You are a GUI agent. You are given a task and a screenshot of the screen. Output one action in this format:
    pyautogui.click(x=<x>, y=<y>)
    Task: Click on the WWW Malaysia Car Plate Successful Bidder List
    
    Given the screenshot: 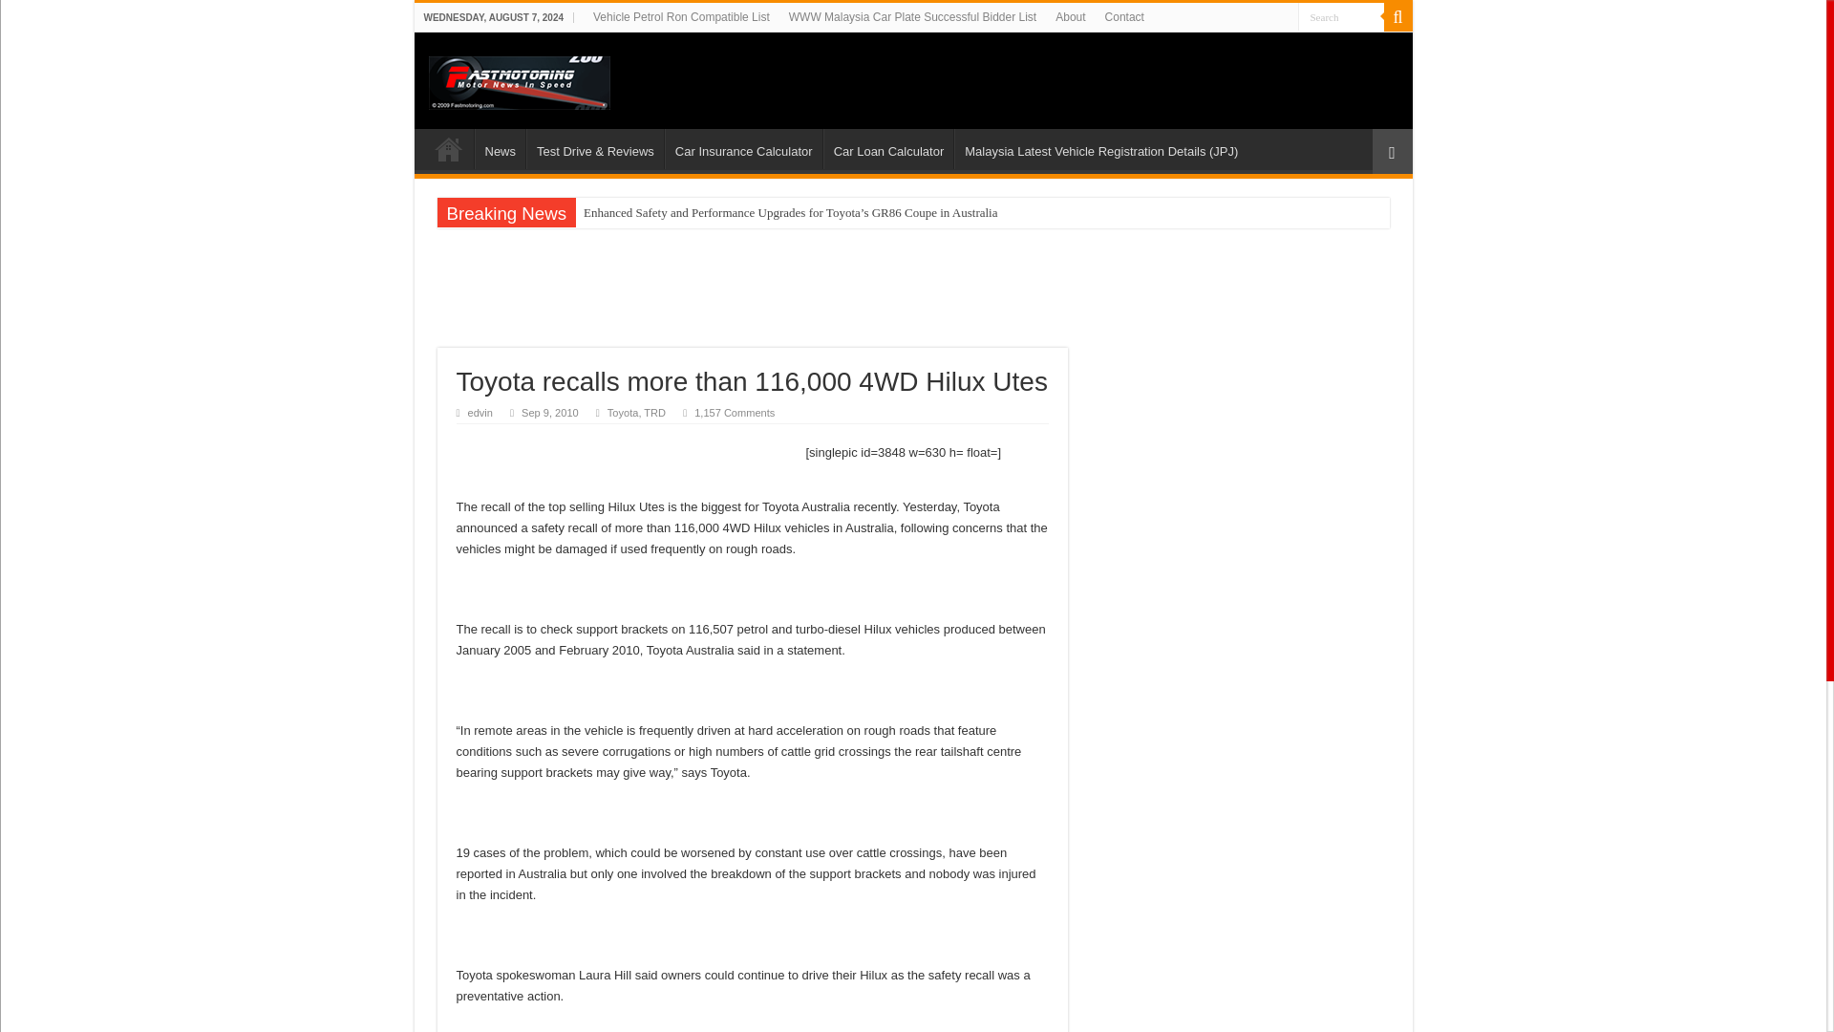 What is the action you would take?
    pyautogui.click(x=912, y=17)
    